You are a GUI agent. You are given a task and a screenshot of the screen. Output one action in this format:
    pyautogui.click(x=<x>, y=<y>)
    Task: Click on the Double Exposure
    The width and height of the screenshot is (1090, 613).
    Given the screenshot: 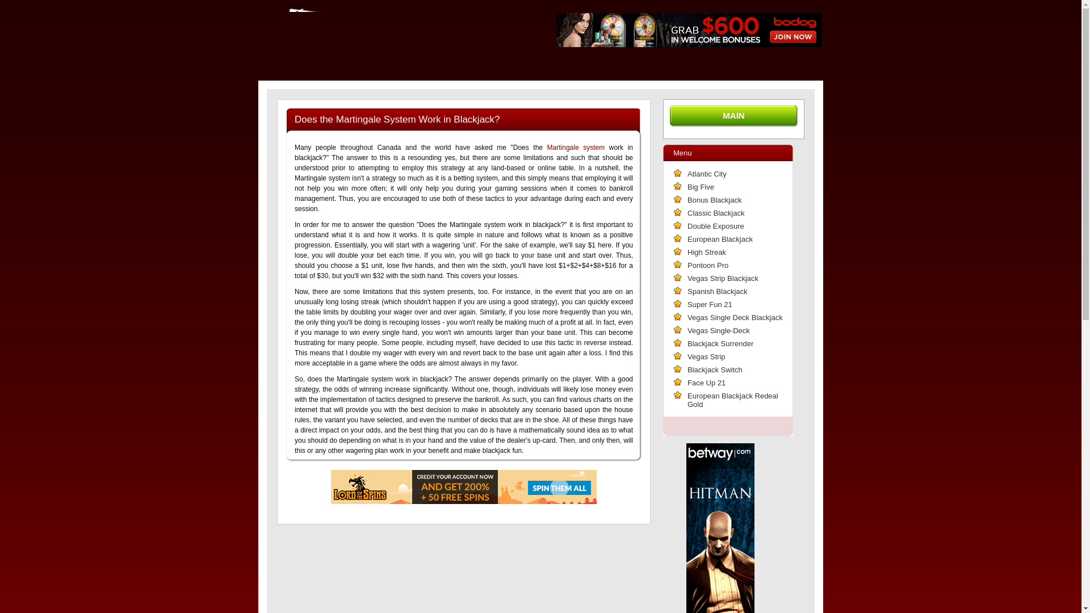 What is the action you would take?
    pyautogui.click(x=716, y=226)
    